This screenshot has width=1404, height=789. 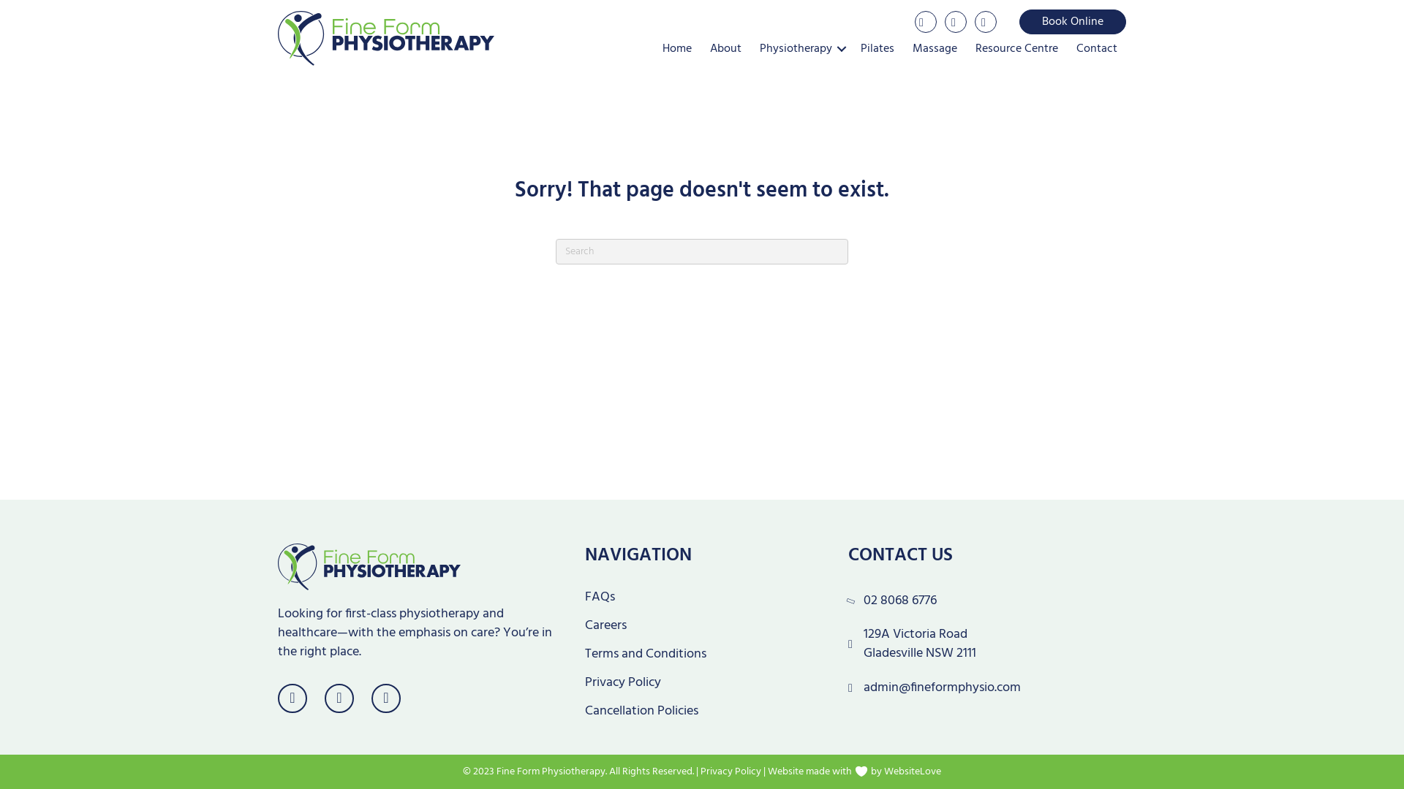 I want to click on About, so click(x=725, y=49).